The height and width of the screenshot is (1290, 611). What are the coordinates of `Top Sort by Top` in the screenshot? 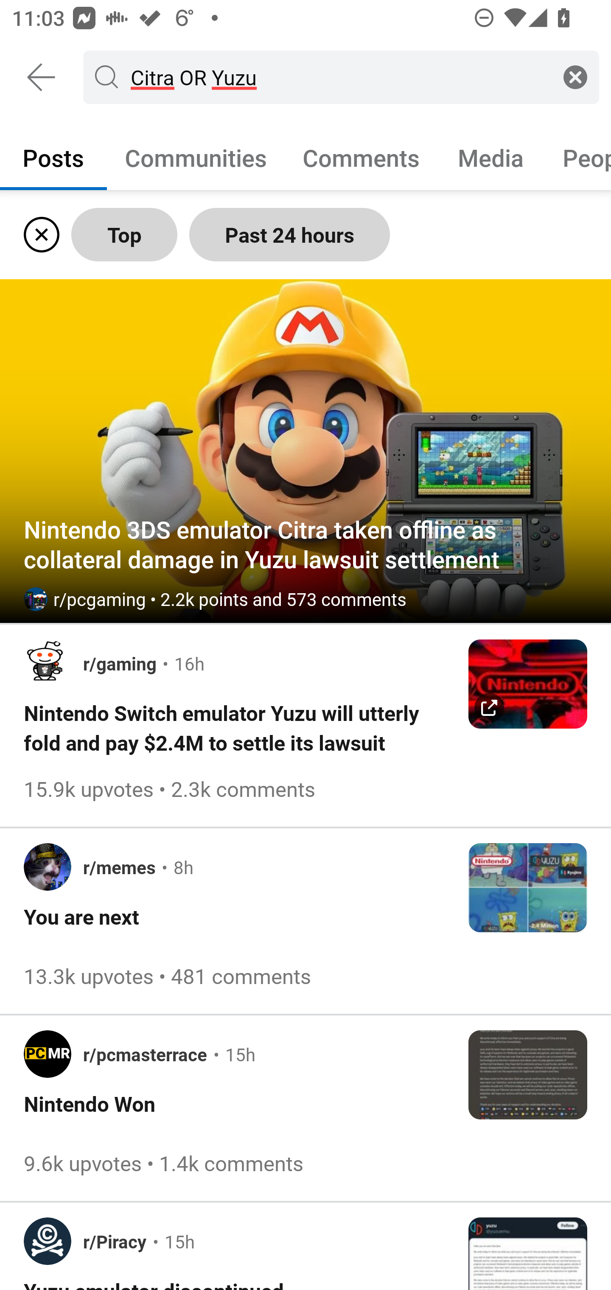 It's located at (124, 235).